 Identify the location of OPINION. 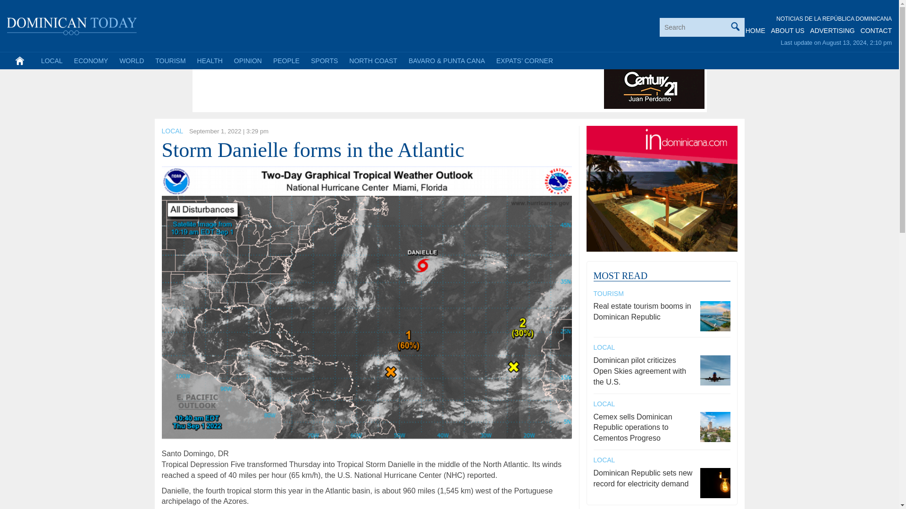
(247, 60).